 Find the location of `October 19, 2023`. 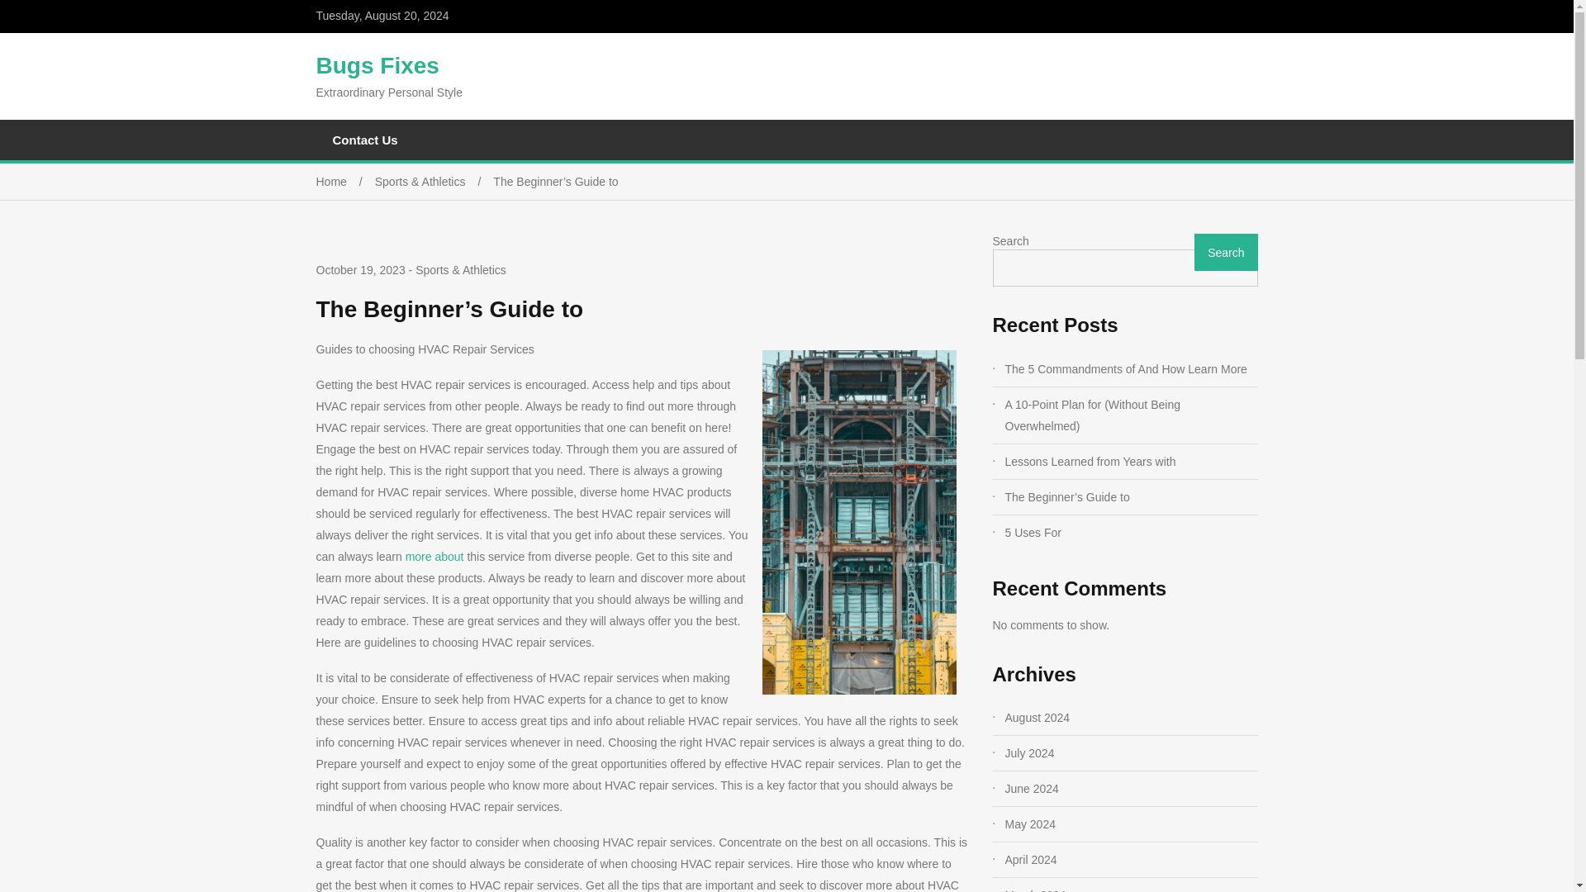

October 19, 2023 is located at coordinates (360, 271).